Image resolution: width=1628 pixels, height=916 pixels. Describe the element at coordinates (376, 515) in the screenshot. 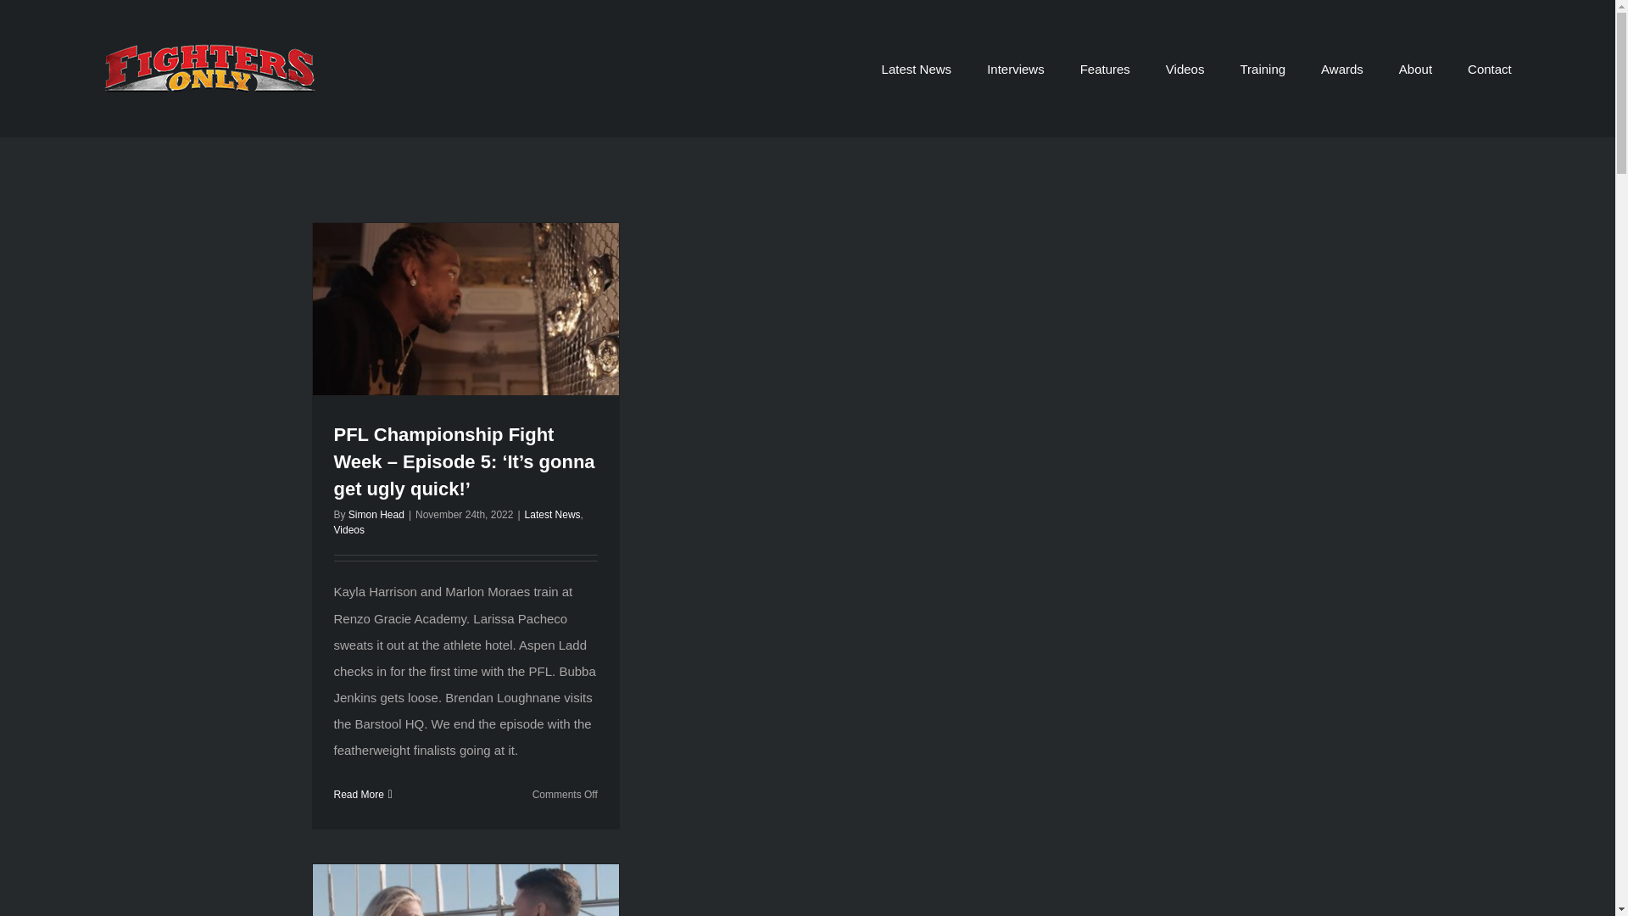

I see `Simon Head` at that location.